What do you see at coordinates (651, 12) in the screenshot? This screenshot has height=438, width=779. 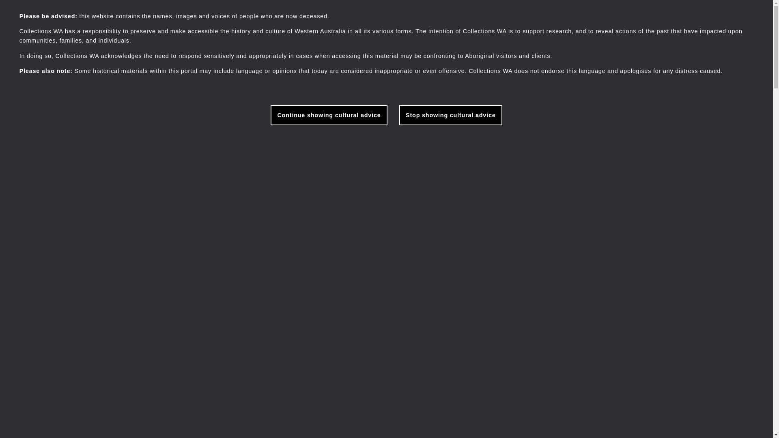 I see `Organisations` at bounding box center [651, 12].